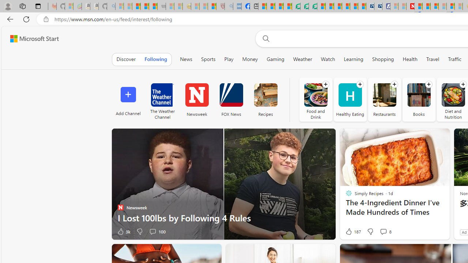 This screenshot has width=468, height=263. I want to click on Books, so click(419, 95).